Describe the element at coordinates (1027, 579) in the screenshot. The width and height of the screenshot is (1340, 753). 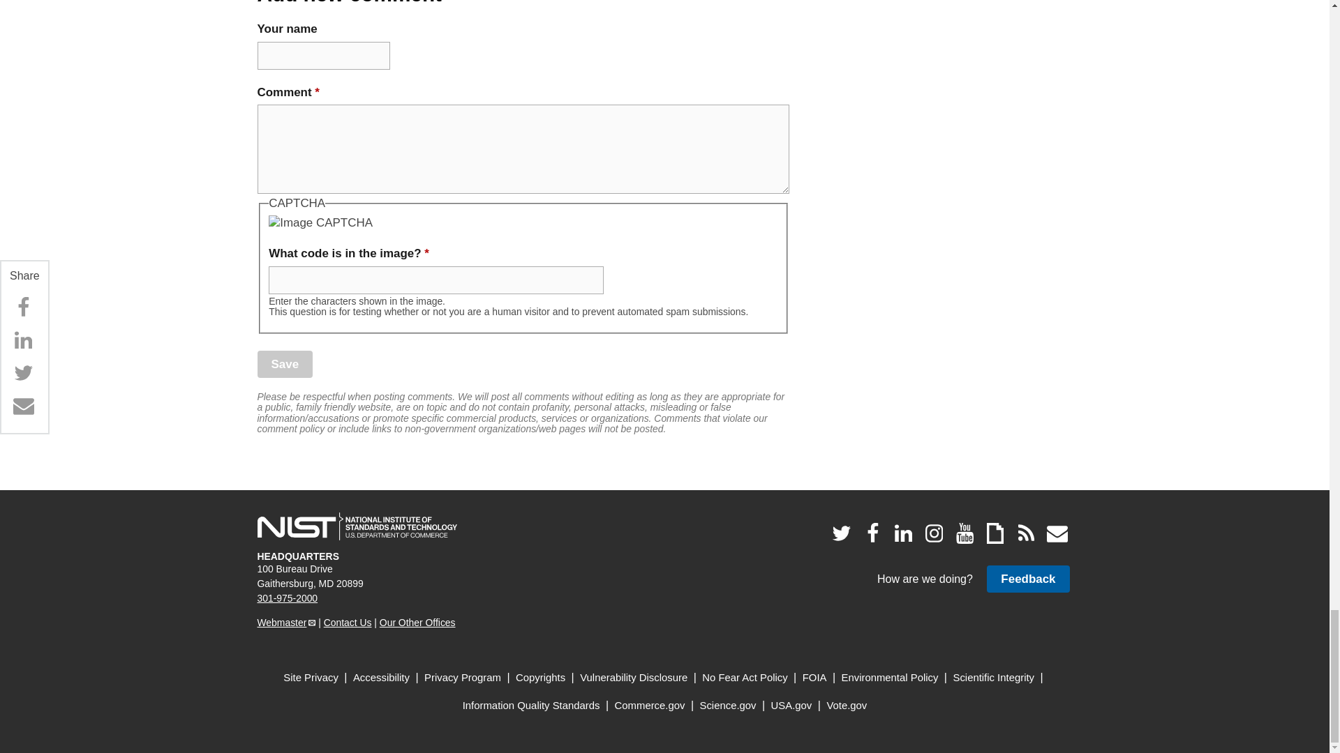
I see `Provide feedback` at that location.